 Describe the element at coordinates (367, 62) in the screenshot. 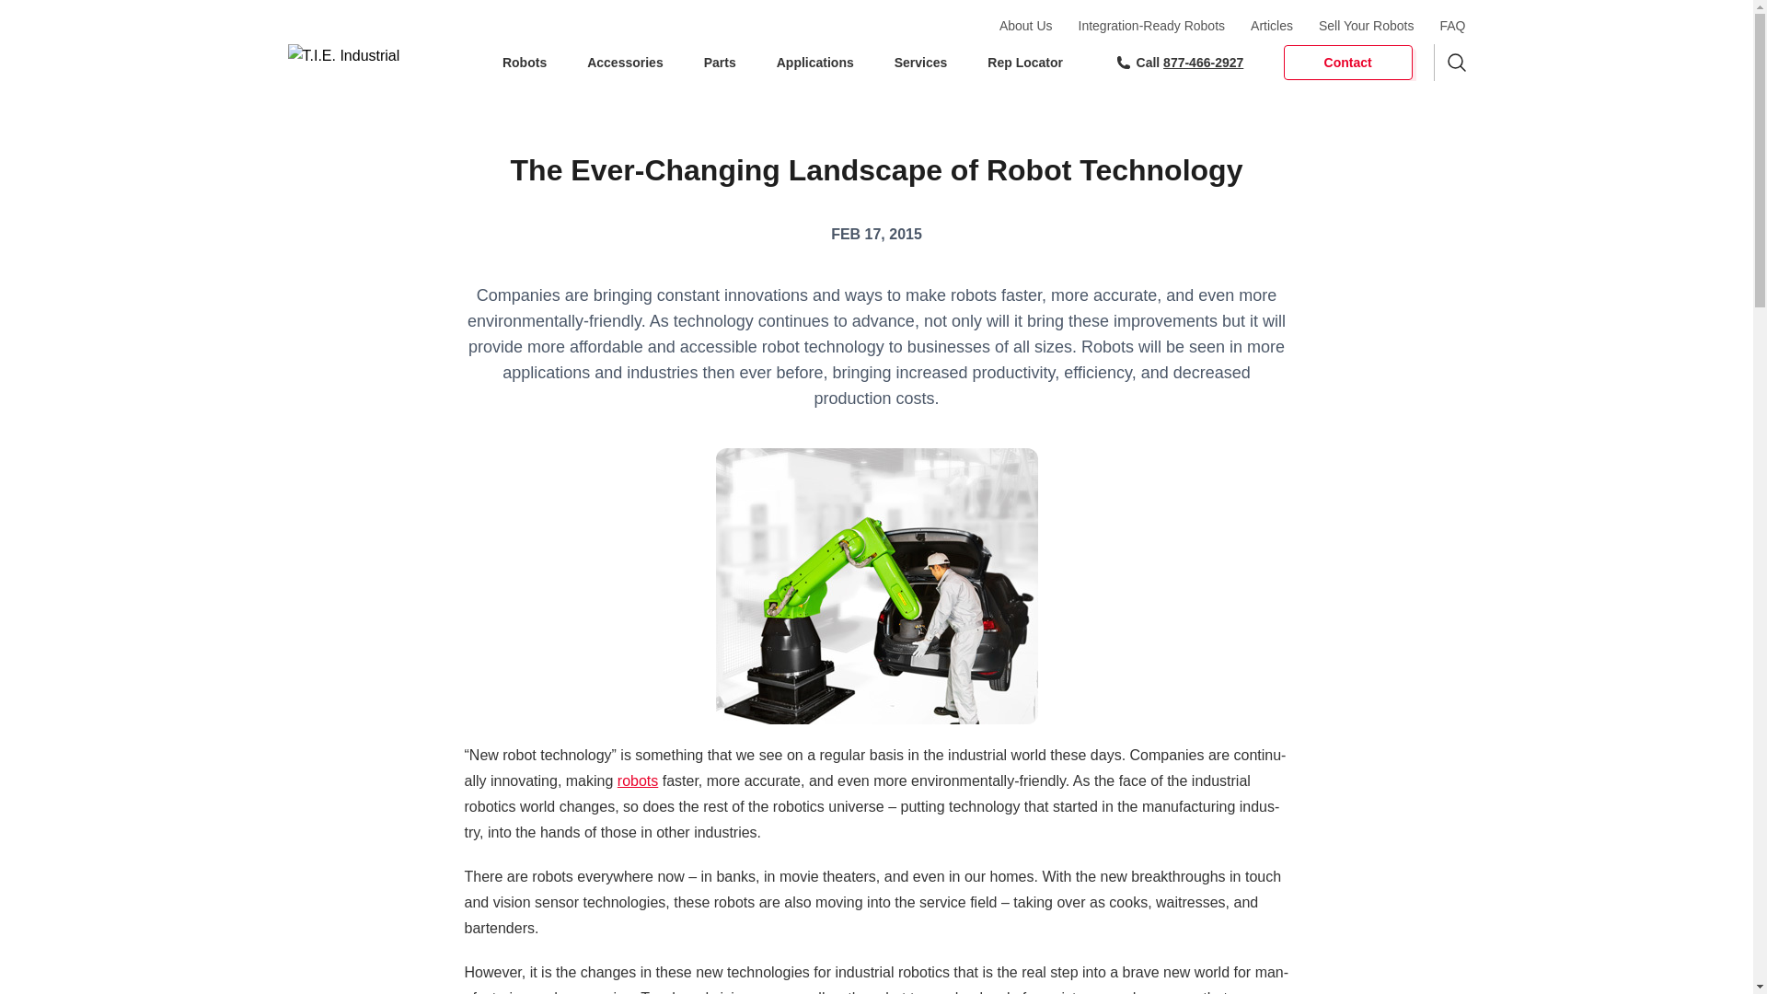

I see `T.I.E. Industrial` at that location.